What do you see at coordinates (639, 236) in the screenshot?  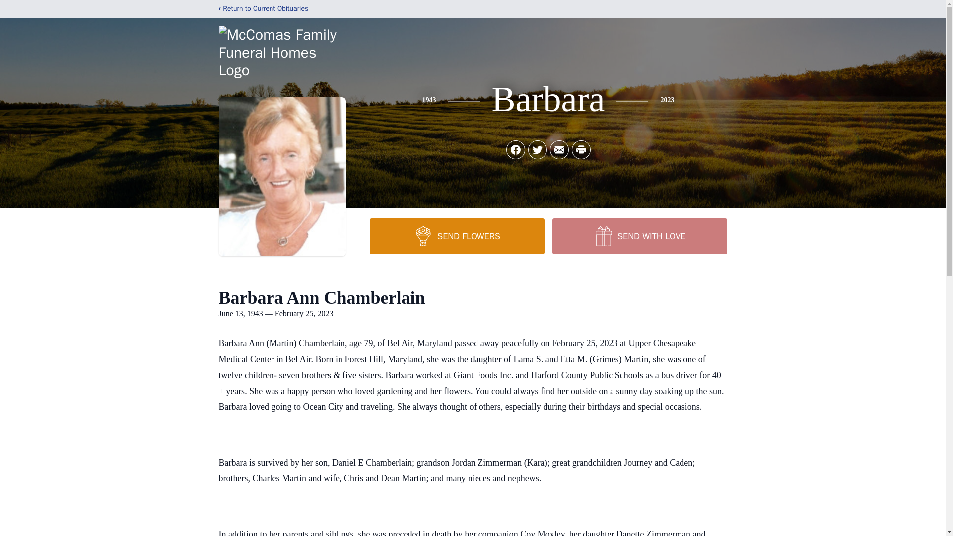 I see `SEND WITH LOVE` at bounding box center [639, 236].